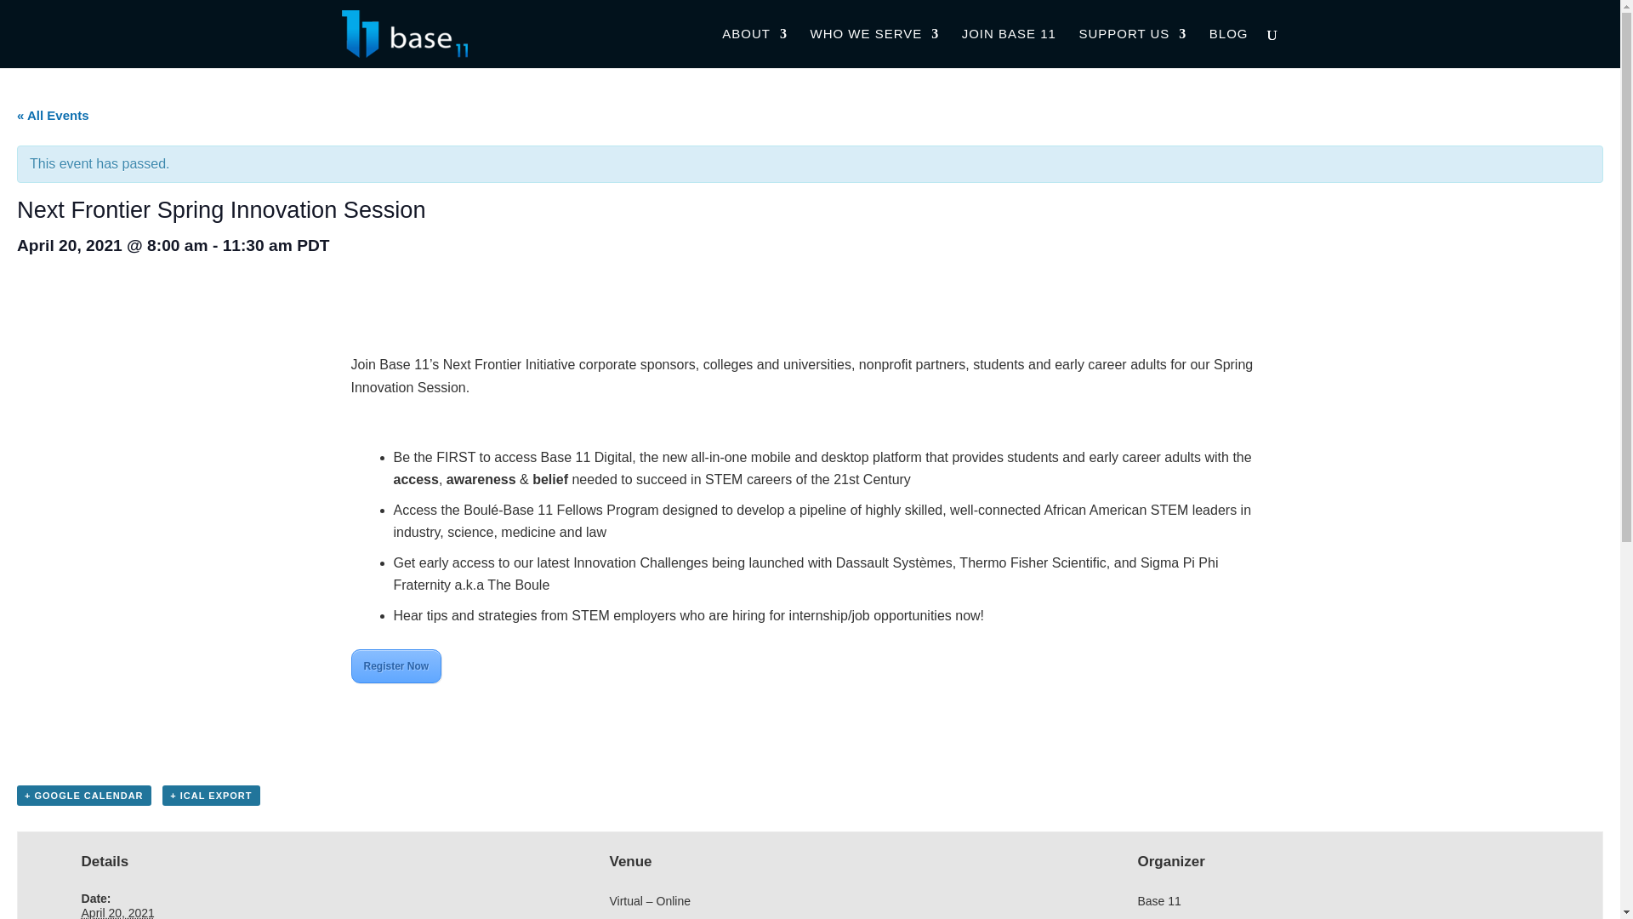  What do you see at coordinates (83, 796) in the screenshot?
I see `Add to Google Calendar` at bounding box center [83, 796].